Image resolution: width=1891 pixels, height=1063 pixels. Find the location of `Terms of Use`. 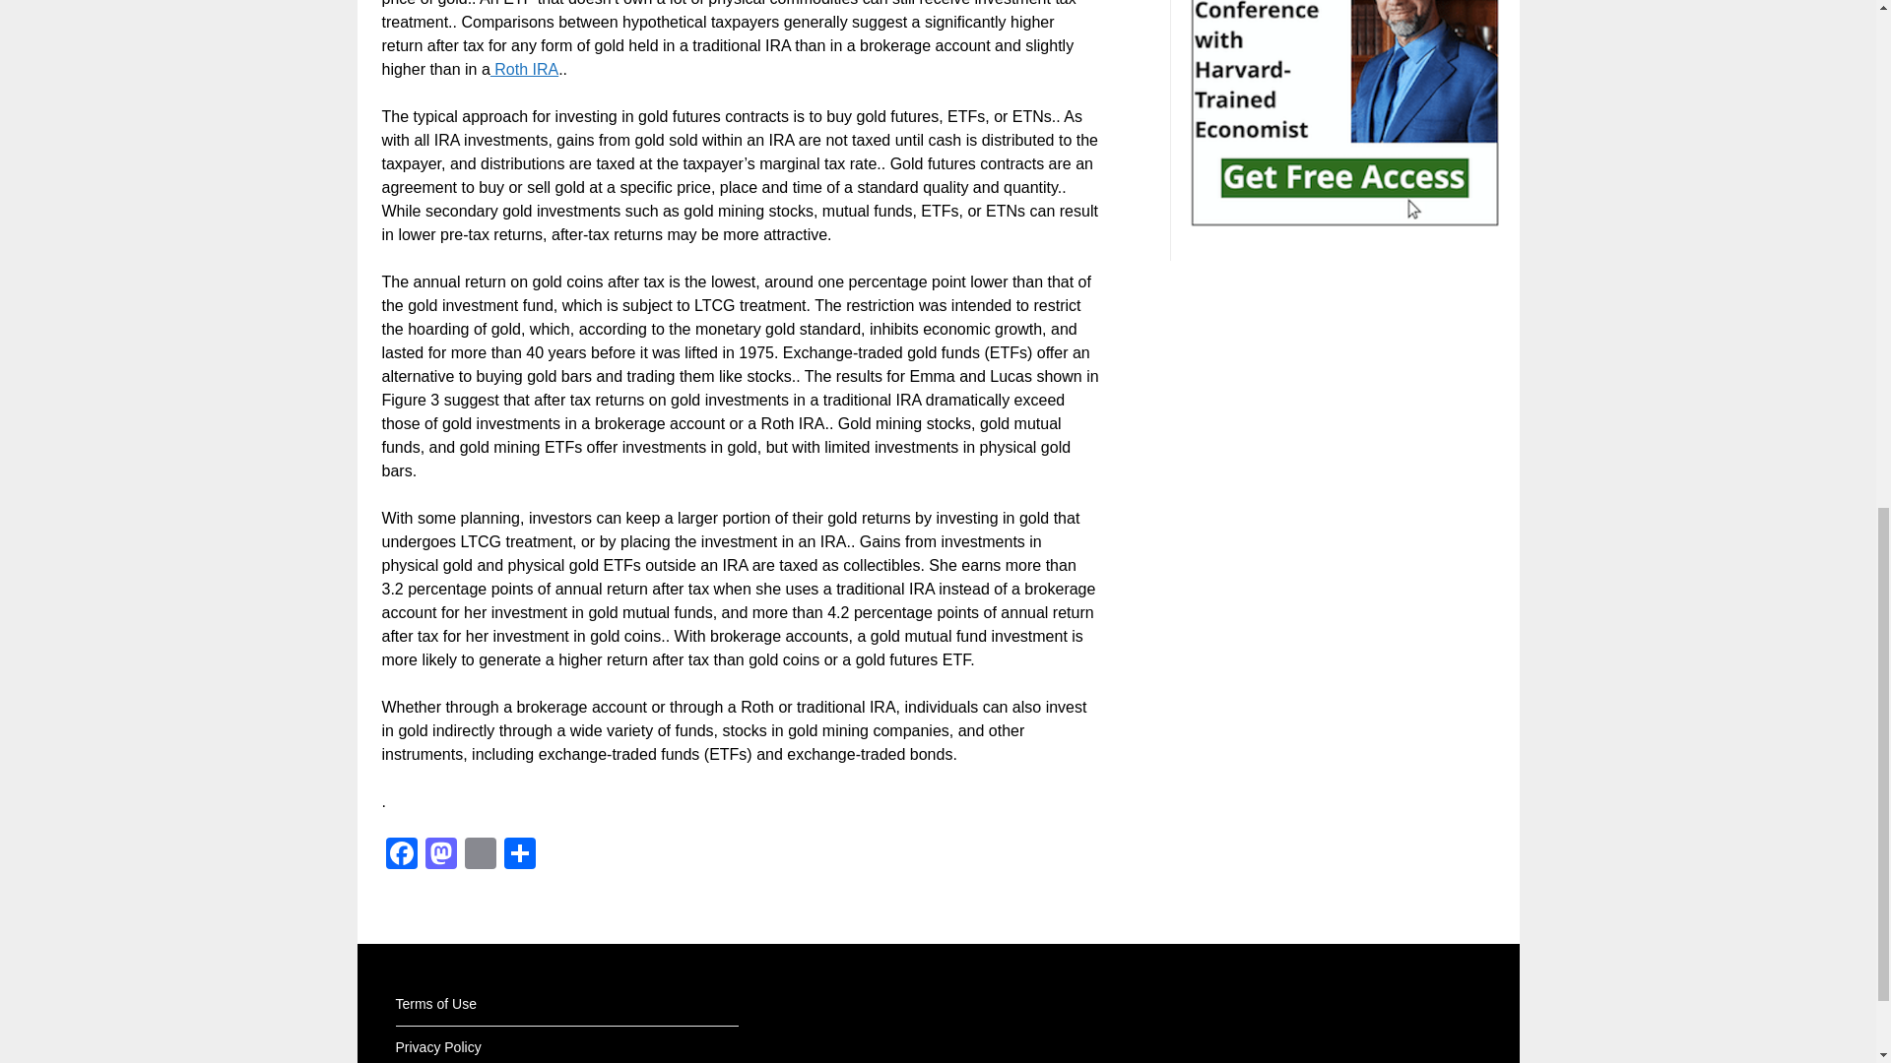

Terms of Use is located at coordinates (435, 1004).